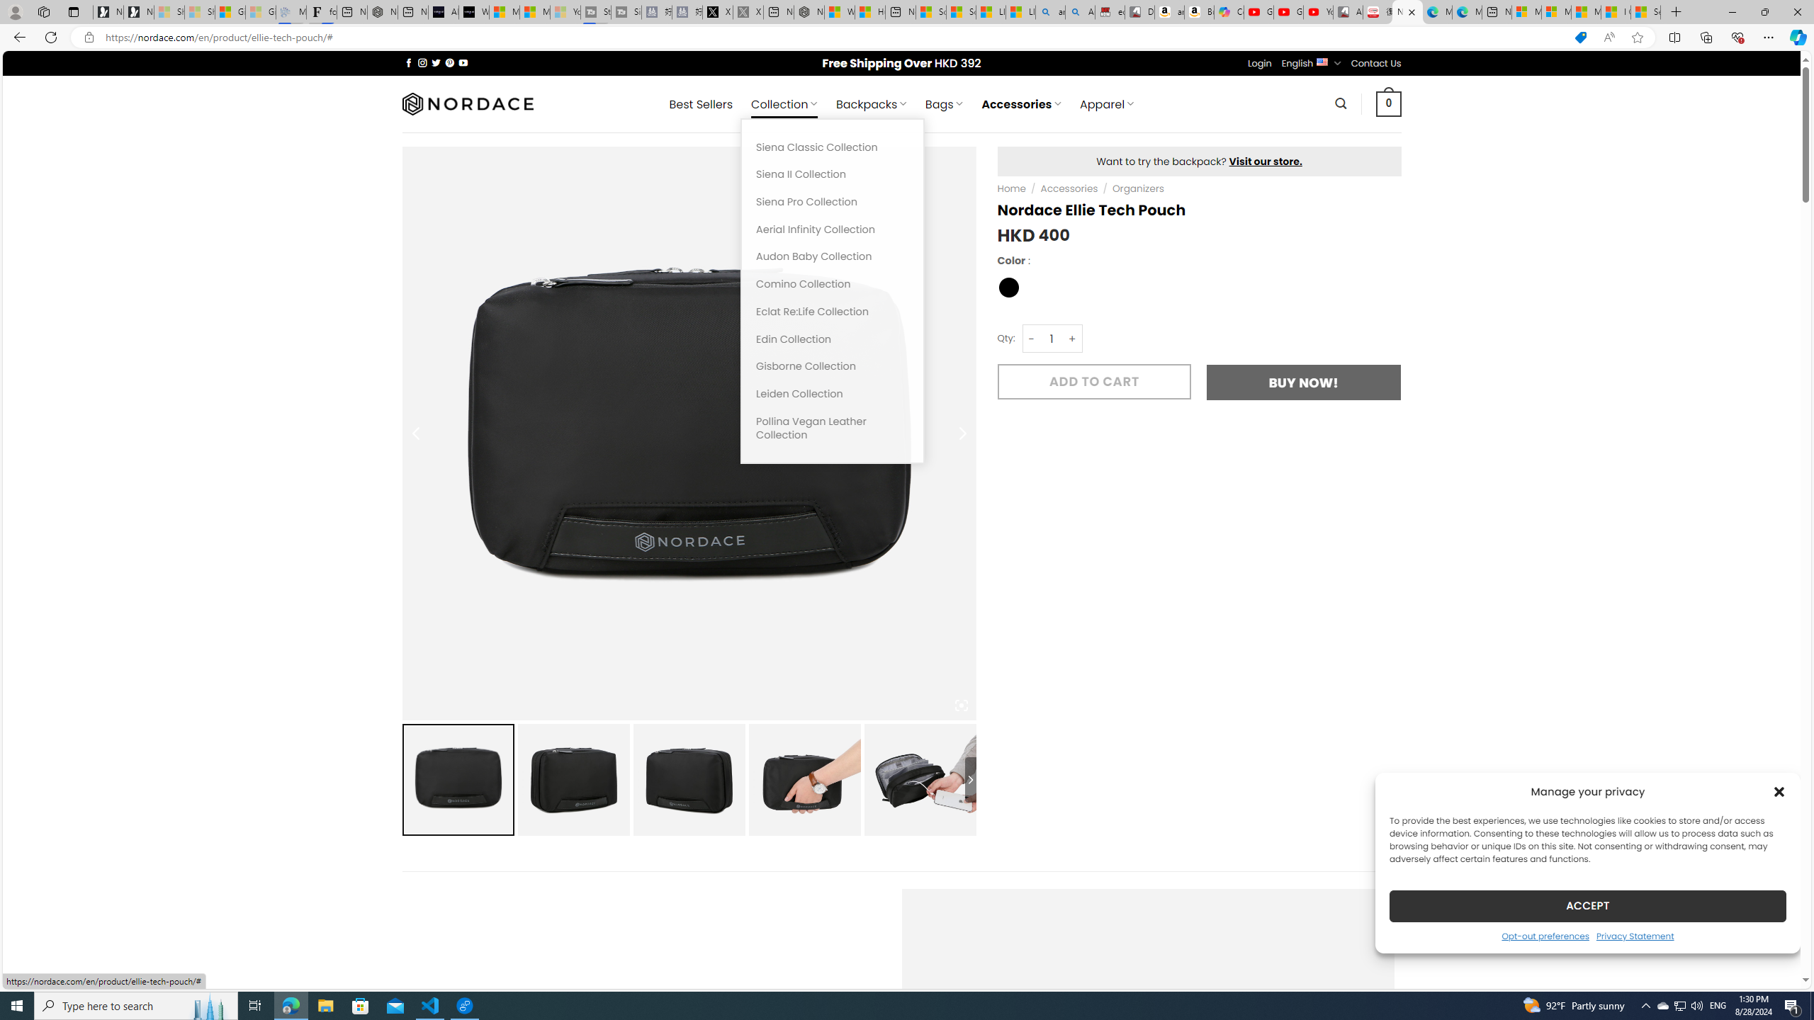 This screenshot has width=1814, height=1020. Describe the element at coordinates (809, 12) in the screenshot. I see `Nordace - My Account` at that location.